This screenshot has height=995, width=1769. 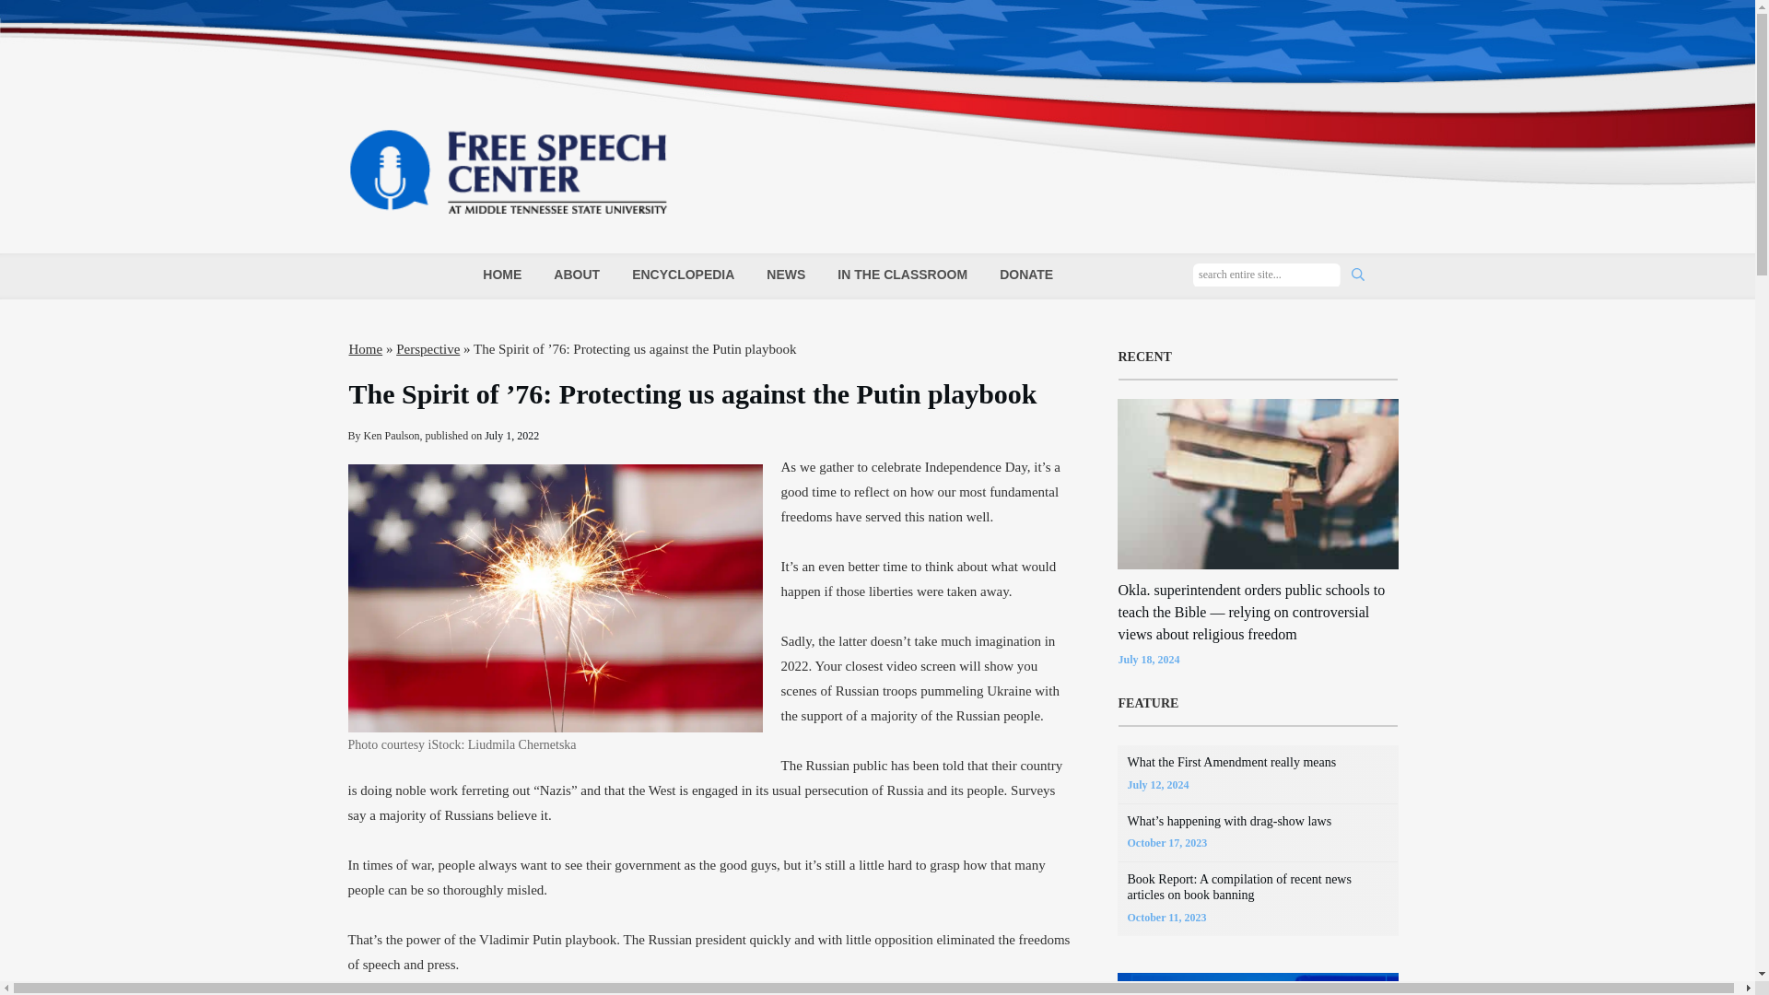 I want to click on Placeholder, so click(x=555, y=598).